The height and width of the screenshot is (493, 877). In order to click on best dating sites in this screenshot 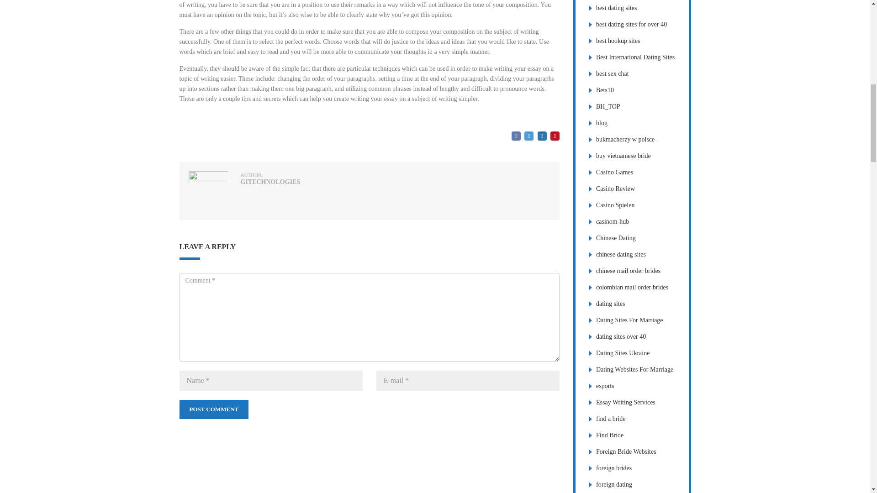, I will do `click(616, 7)`.